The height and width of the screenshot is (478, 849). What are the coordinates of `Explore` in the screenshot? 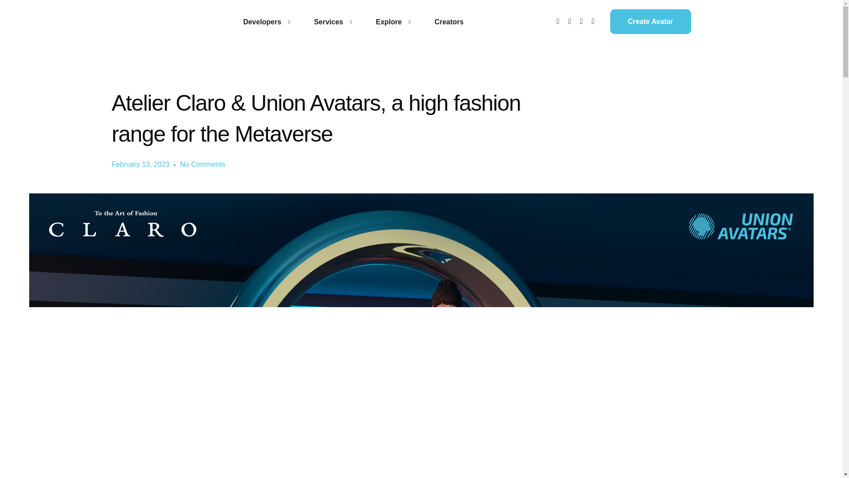 It's located at (391, 22).